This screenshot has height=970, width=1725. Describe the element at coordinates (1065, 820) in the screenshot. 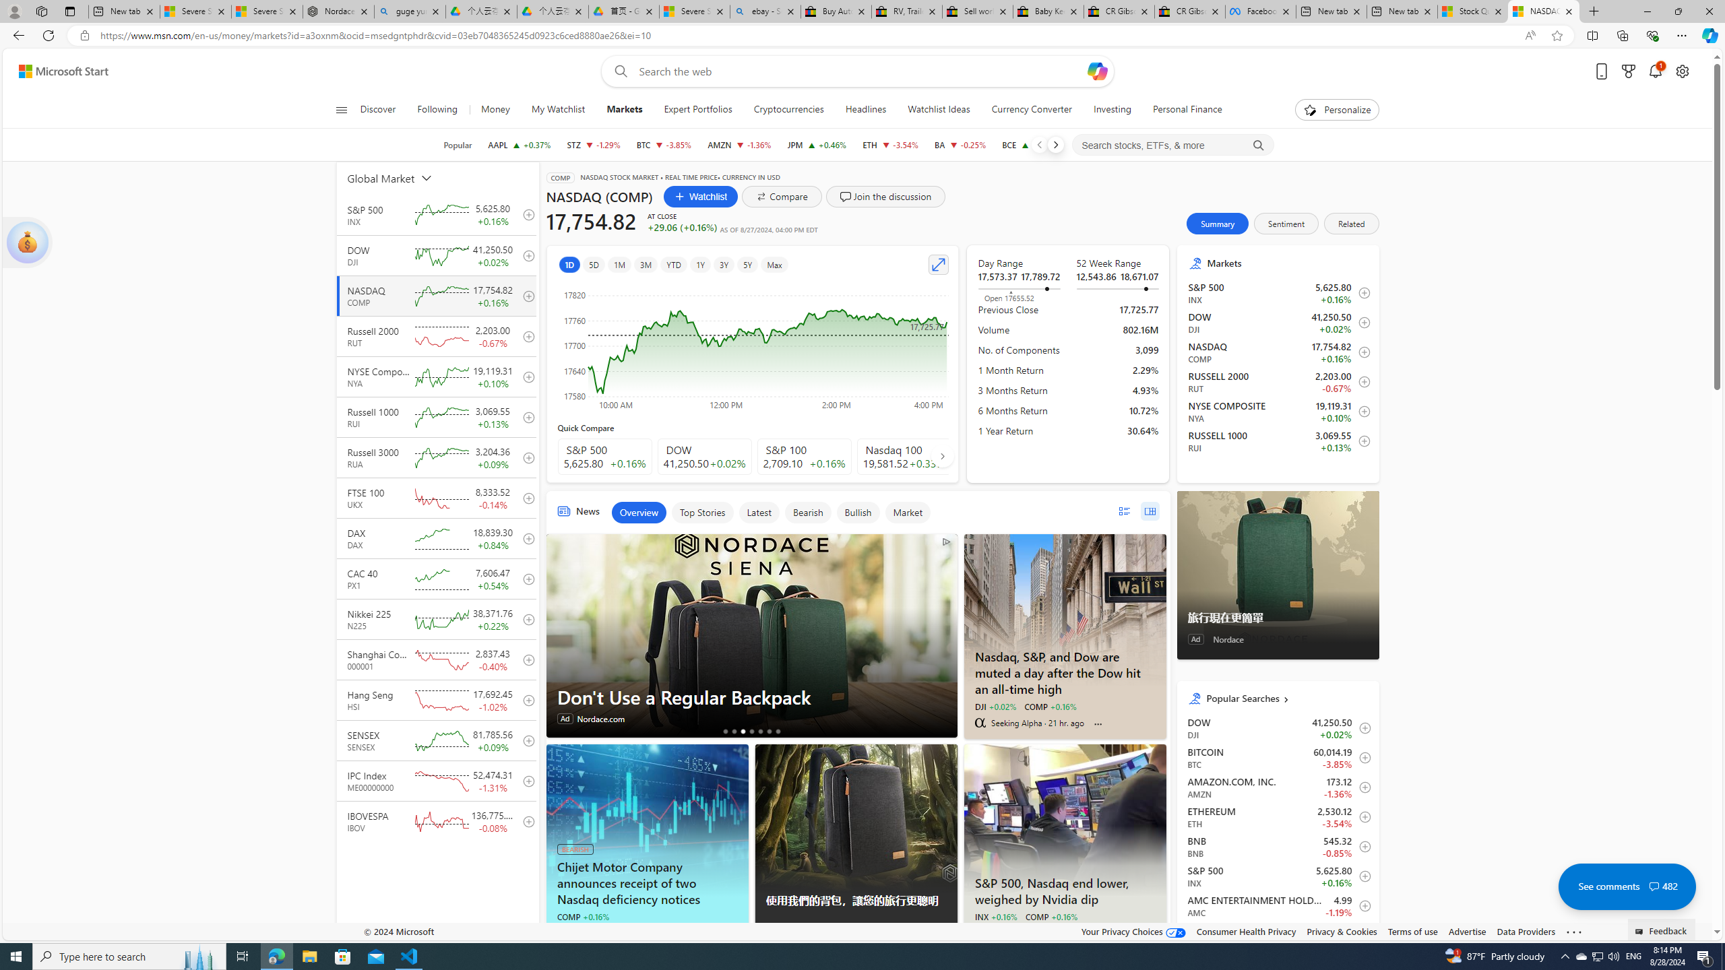

I see `S&P 500, Nasdaq end lower, weighed by Nvidia dip - Reuters` at that location.